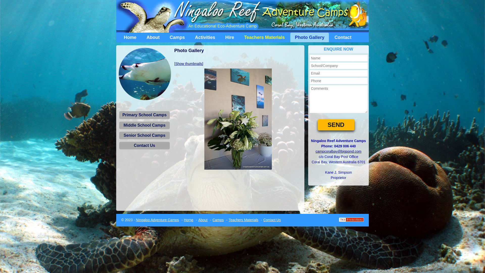 The image size is (485, 273). What do you see at coordinates (157, 220) in the screenshot?
I see `Ningaloo Adventure Camps` at bounding box center [157, 220].